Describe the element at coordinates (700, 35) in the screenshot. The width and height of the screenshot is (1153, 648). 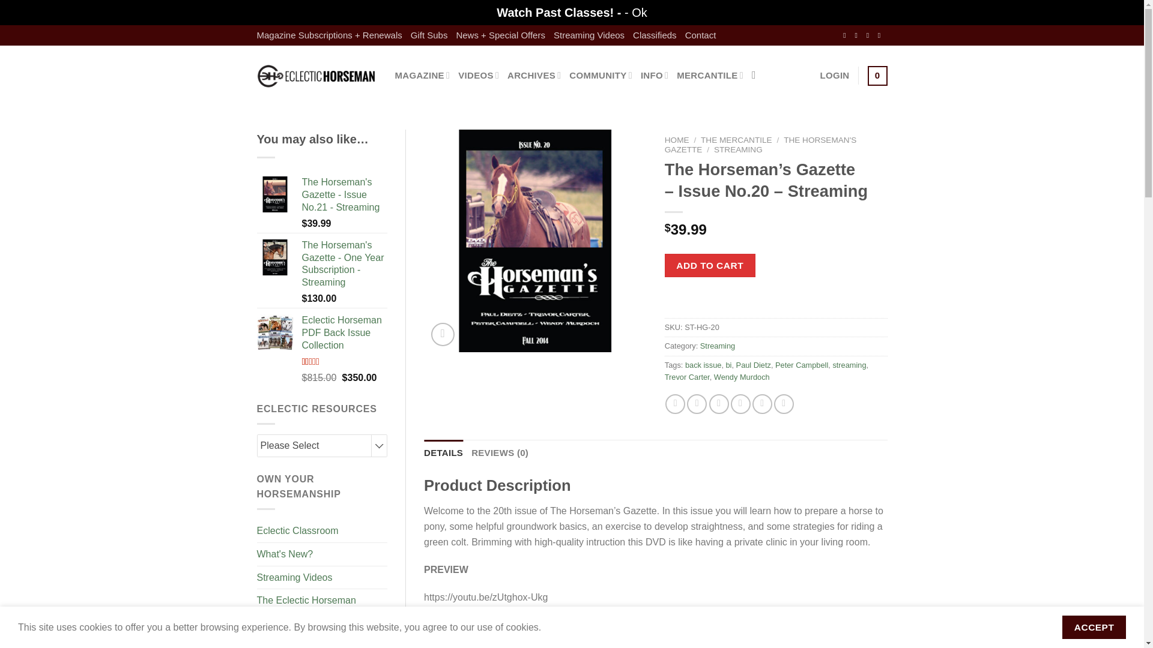
I see `Contact` at that location.